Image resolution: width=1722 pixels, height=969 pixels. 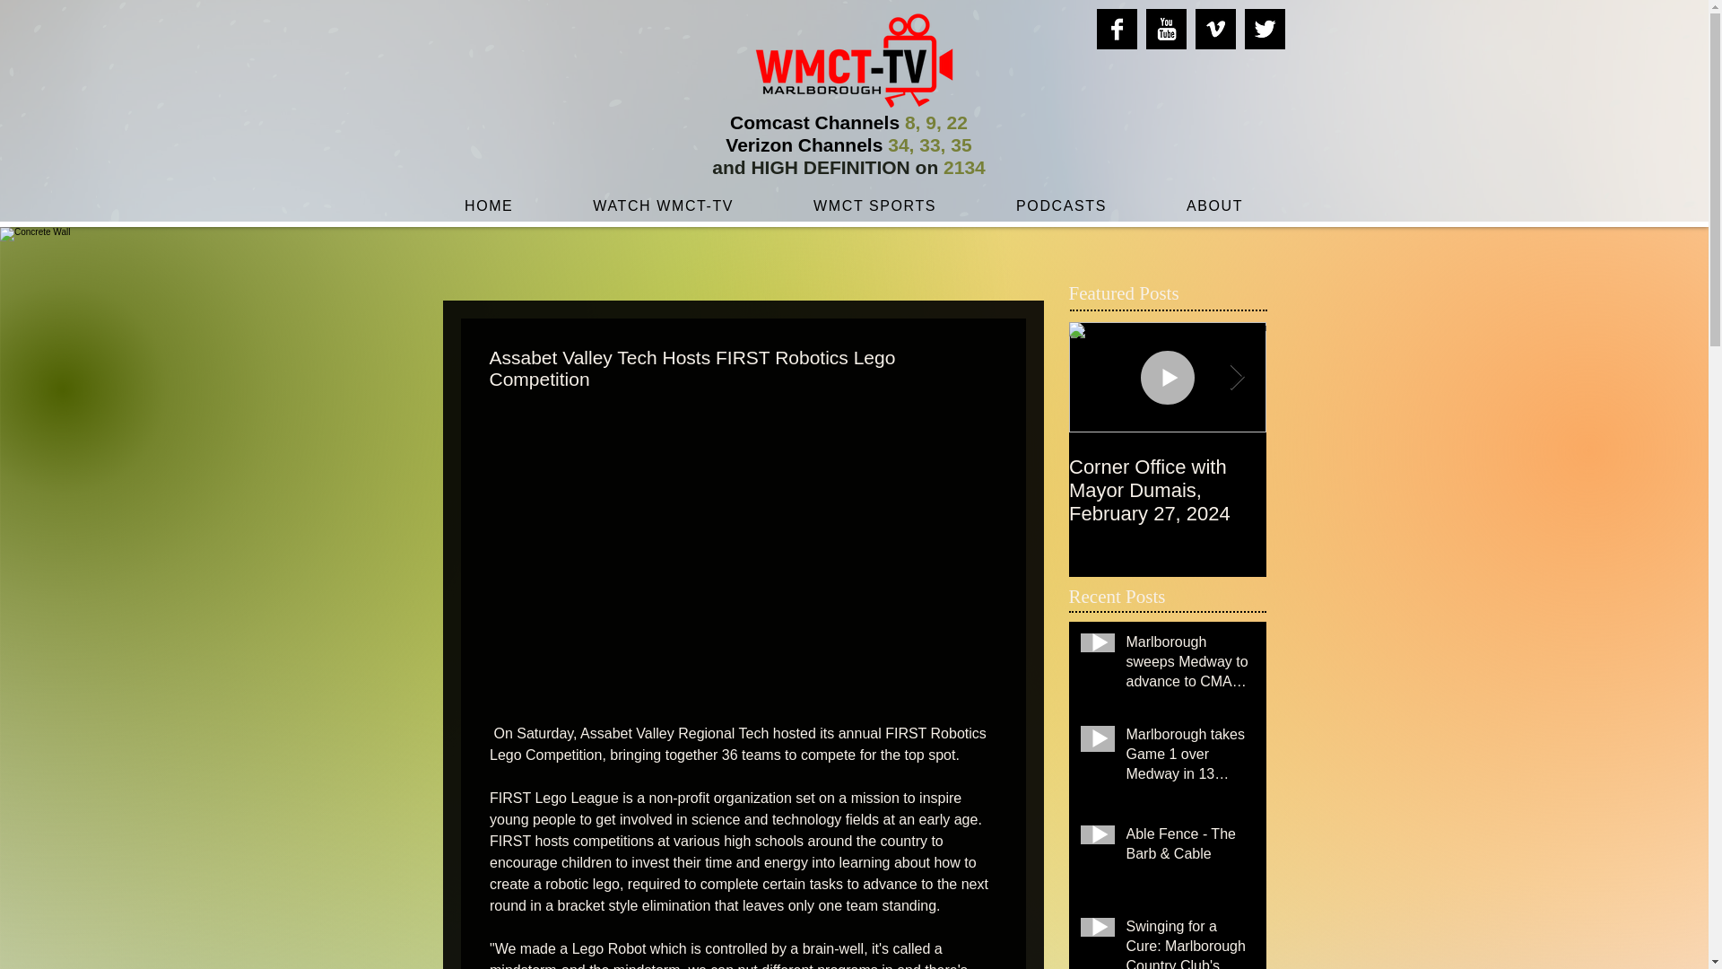 I want to click on PREMIERE: Downtown with Teona Brown, so click(x=1365, y=490).